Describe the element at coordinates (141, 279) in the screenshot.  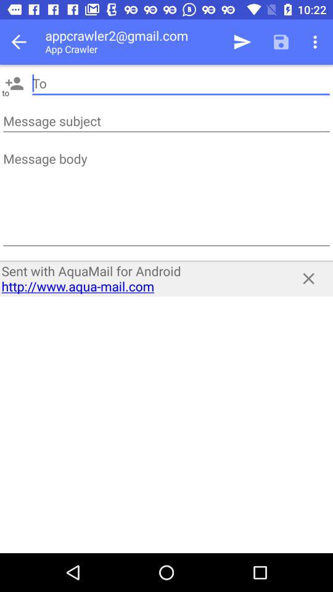
I see `choose the item at the center` at that location.